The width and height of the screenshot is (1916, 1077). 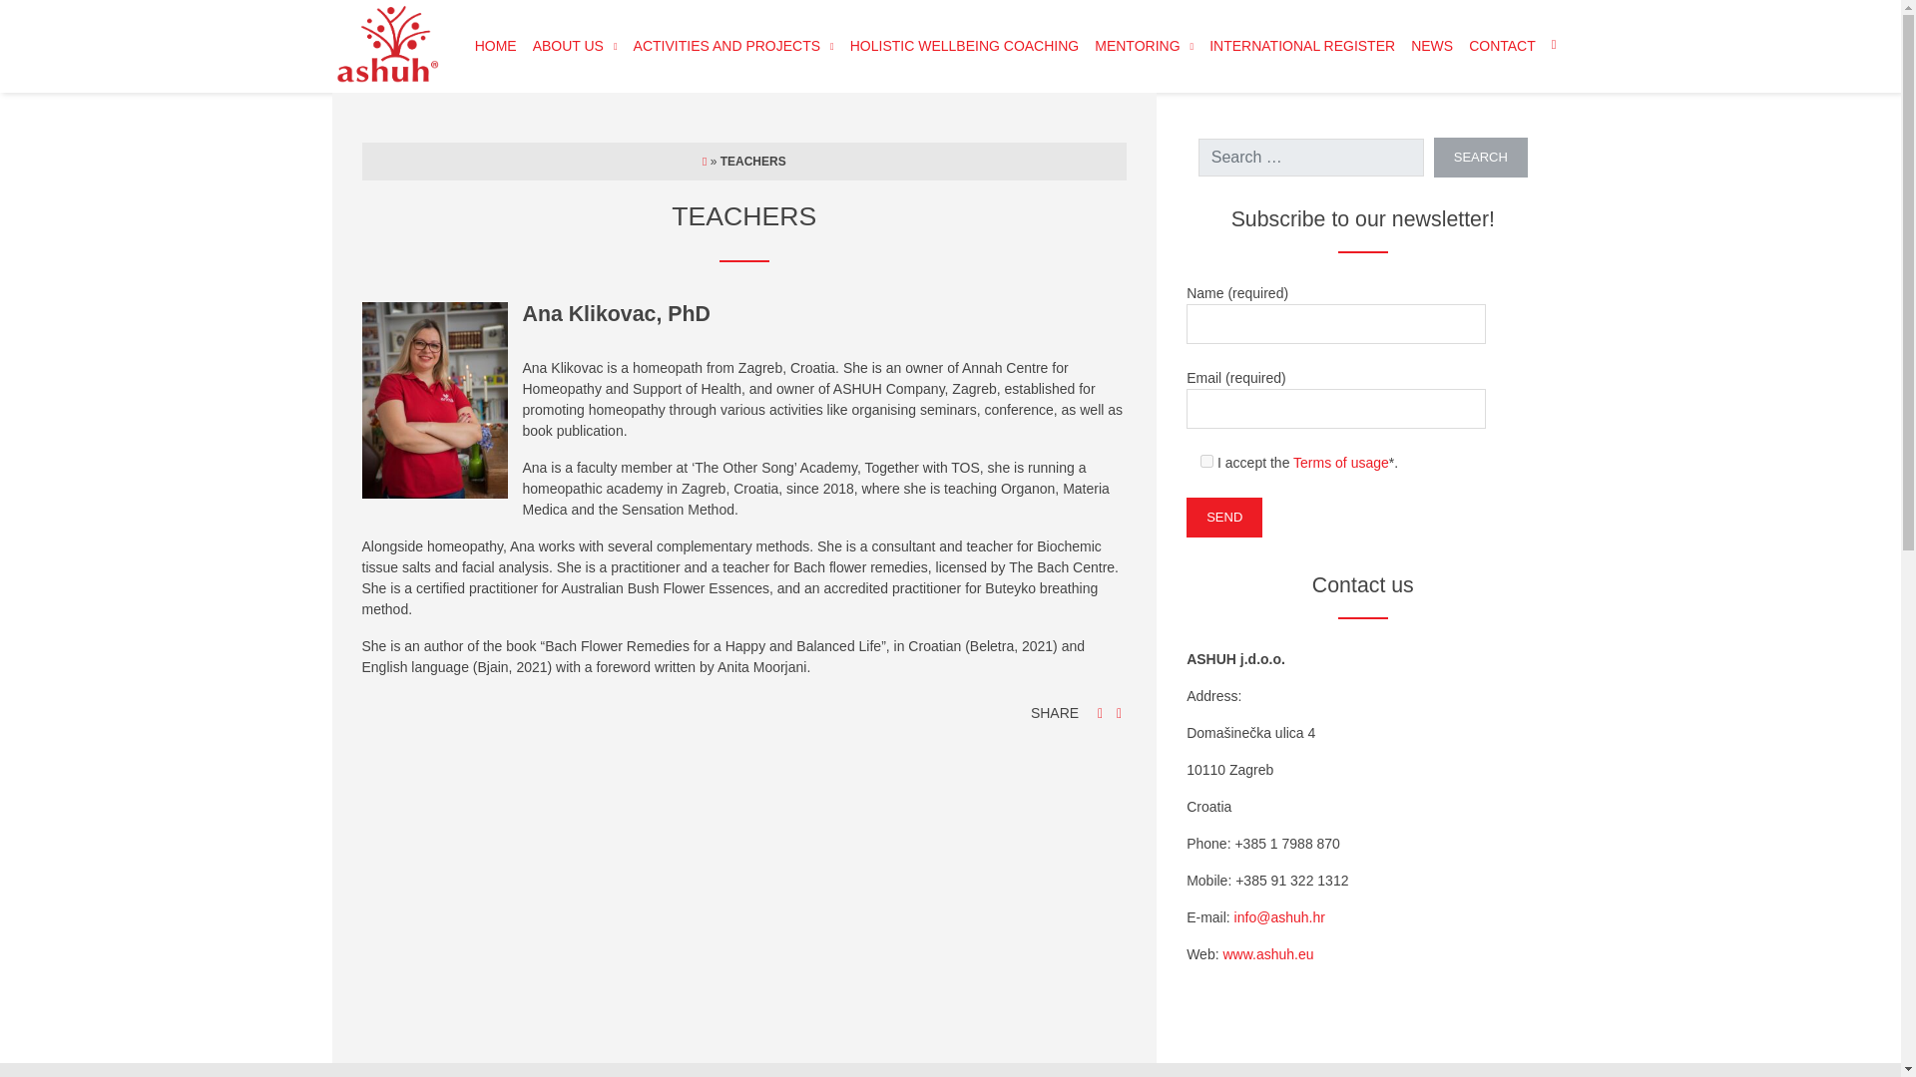 What do you see at coordinates (575, 46) in the screenshot?
I see `ABOUT US` at bounding box center [575, 46].